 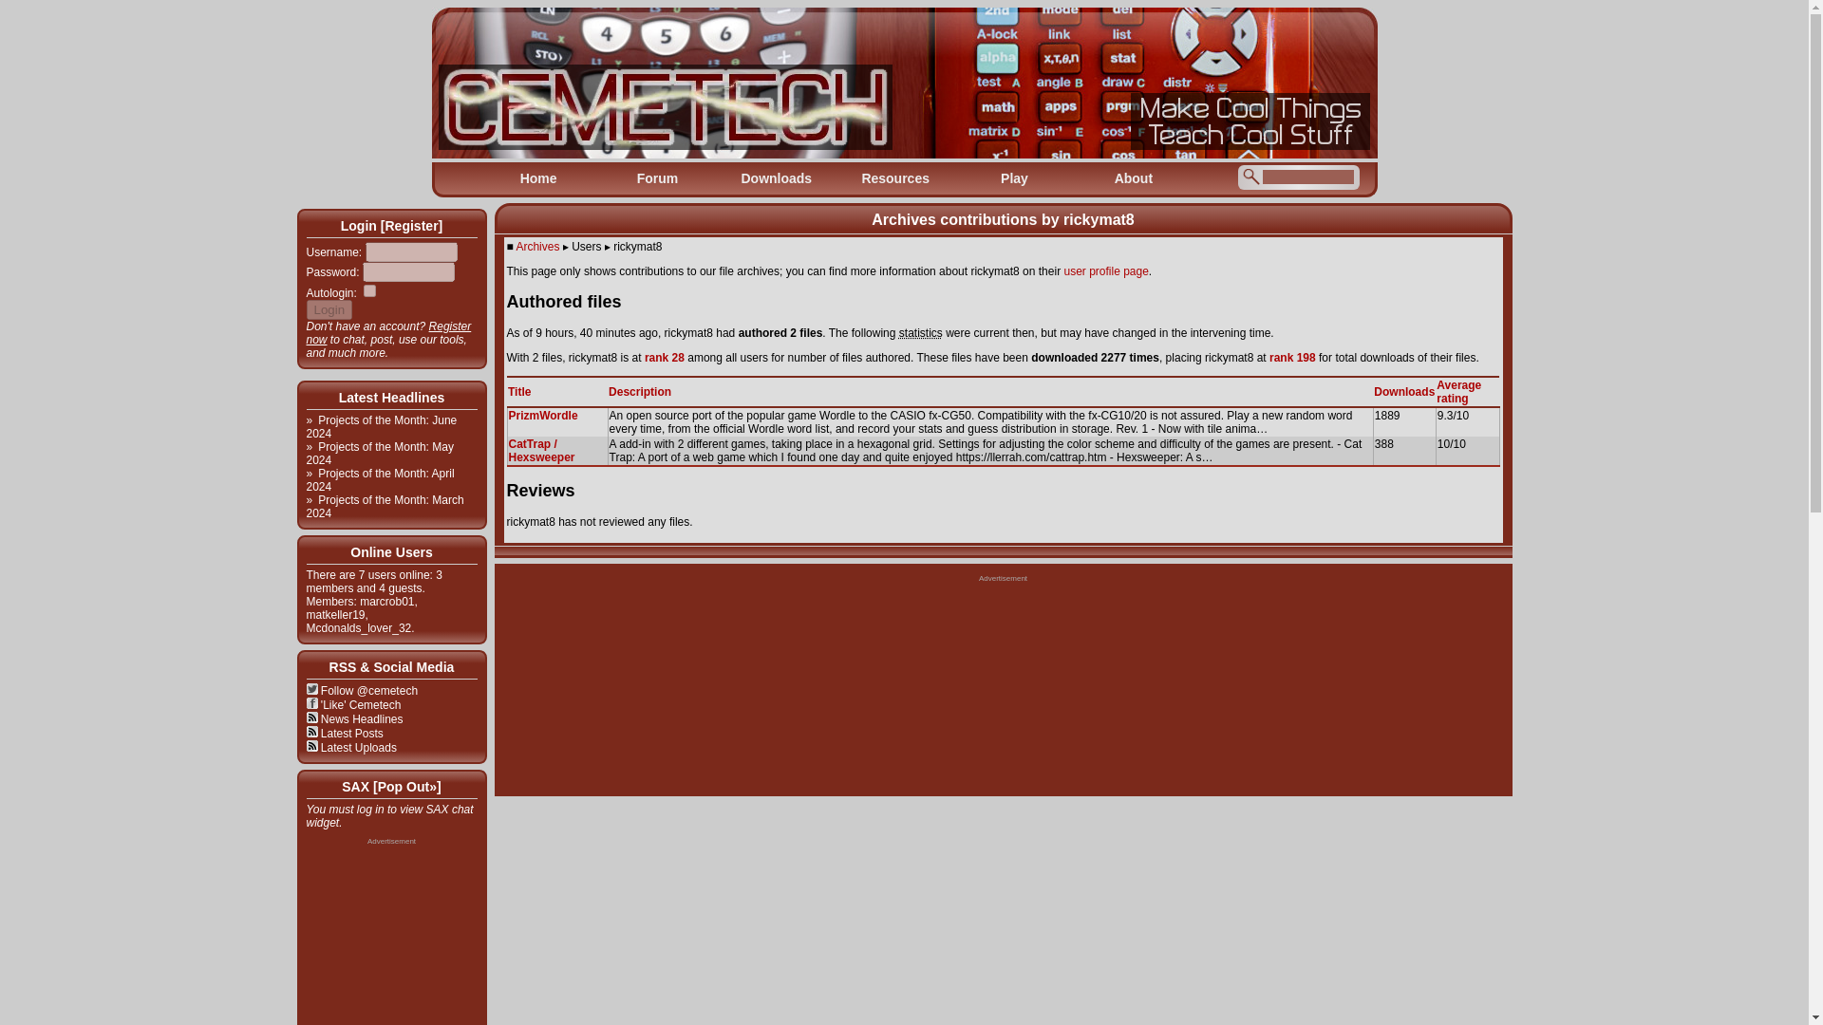 What do you see at coordinates (1003, 736) in the screenshot?
I see `Advertisement` at bounding box center [1003, 736].